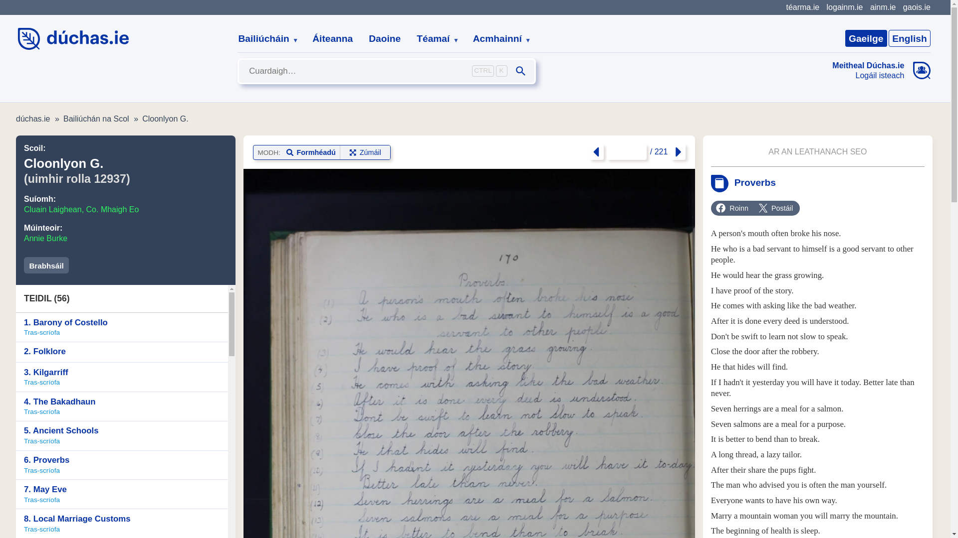 This screenshot has width=958, height=538. What do you see at coordinates (866, 38) in the screenshot?
I see `Gaeilge` at bounding box center [866, 38].